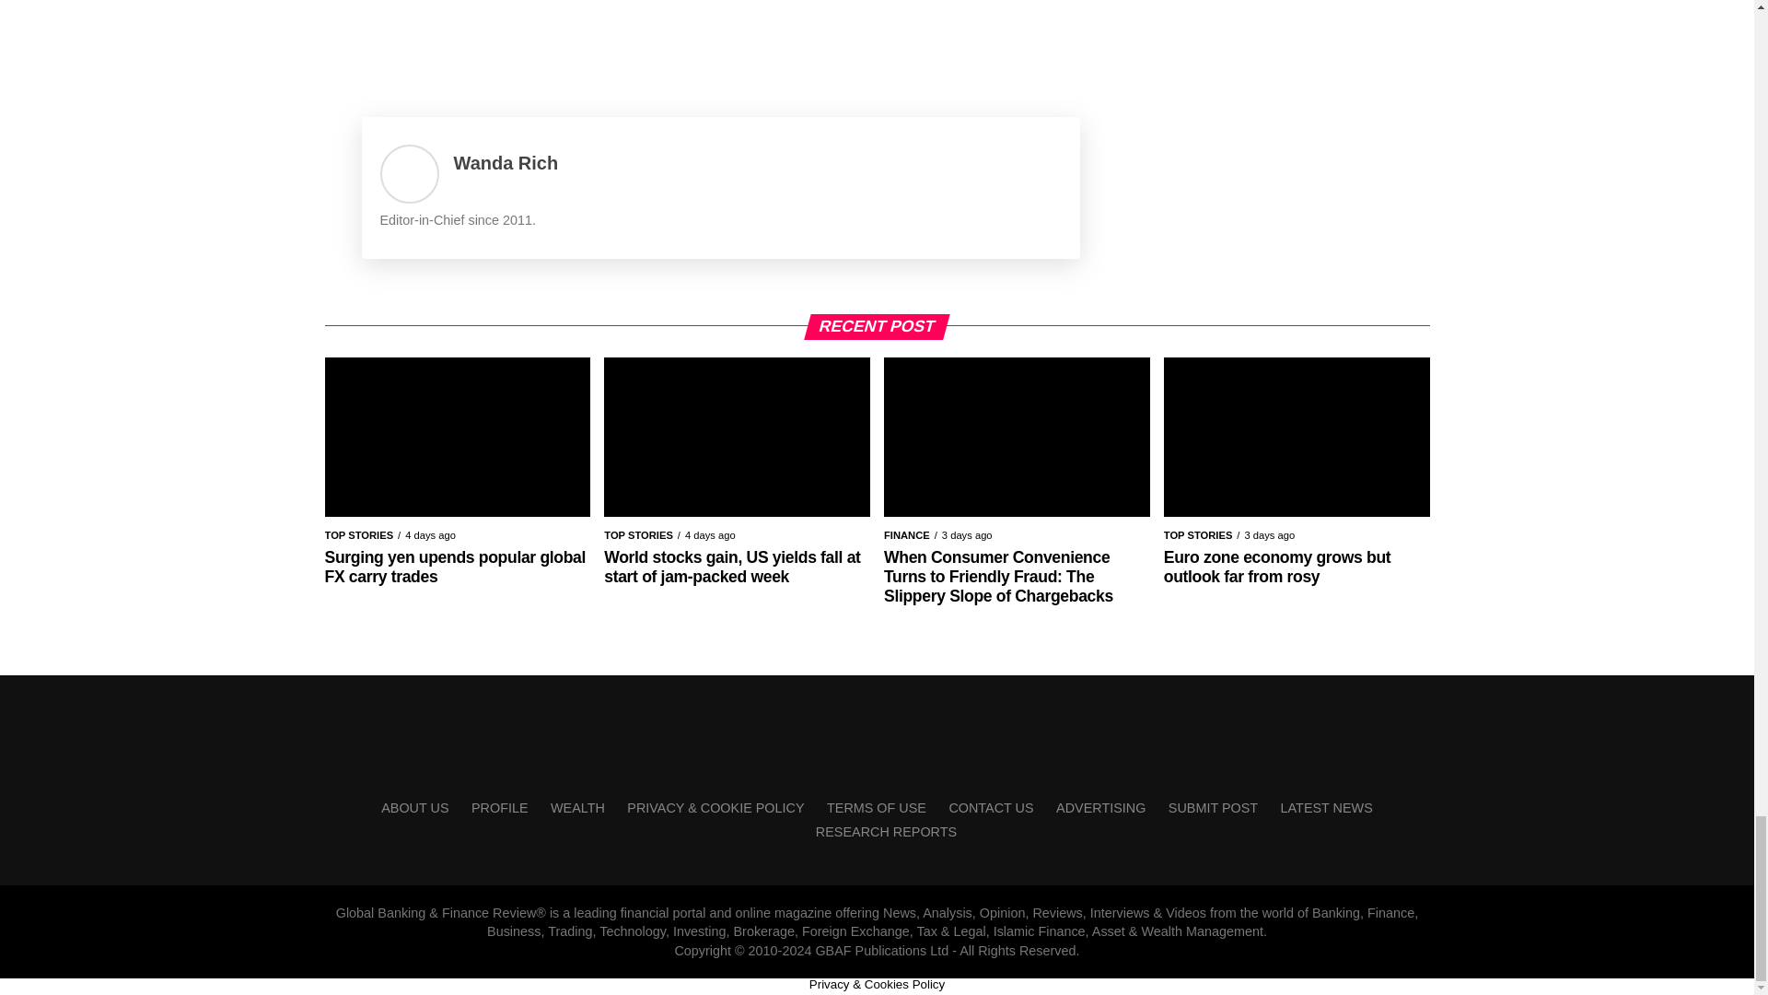 This screenshot has width=1768, height=995. I want to click on Share on Facebook, so click(381, 48).